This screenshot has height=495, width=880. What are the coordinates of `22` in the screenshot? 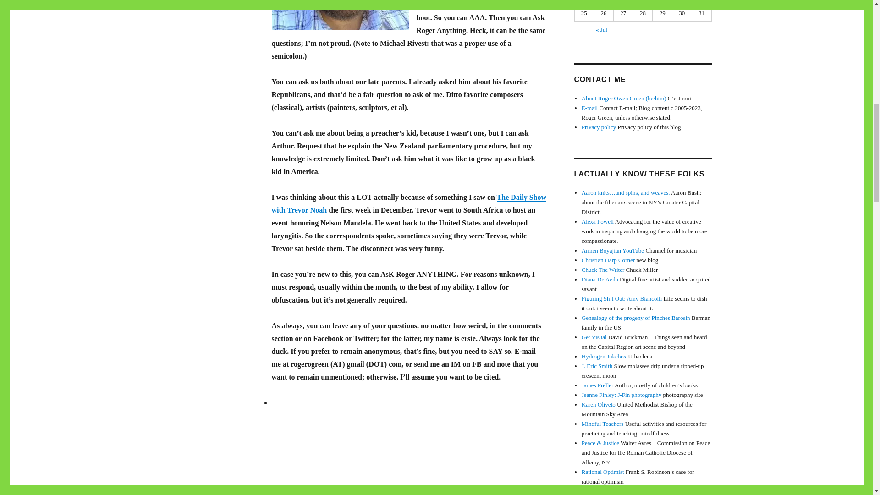 It's located at (604, 2).